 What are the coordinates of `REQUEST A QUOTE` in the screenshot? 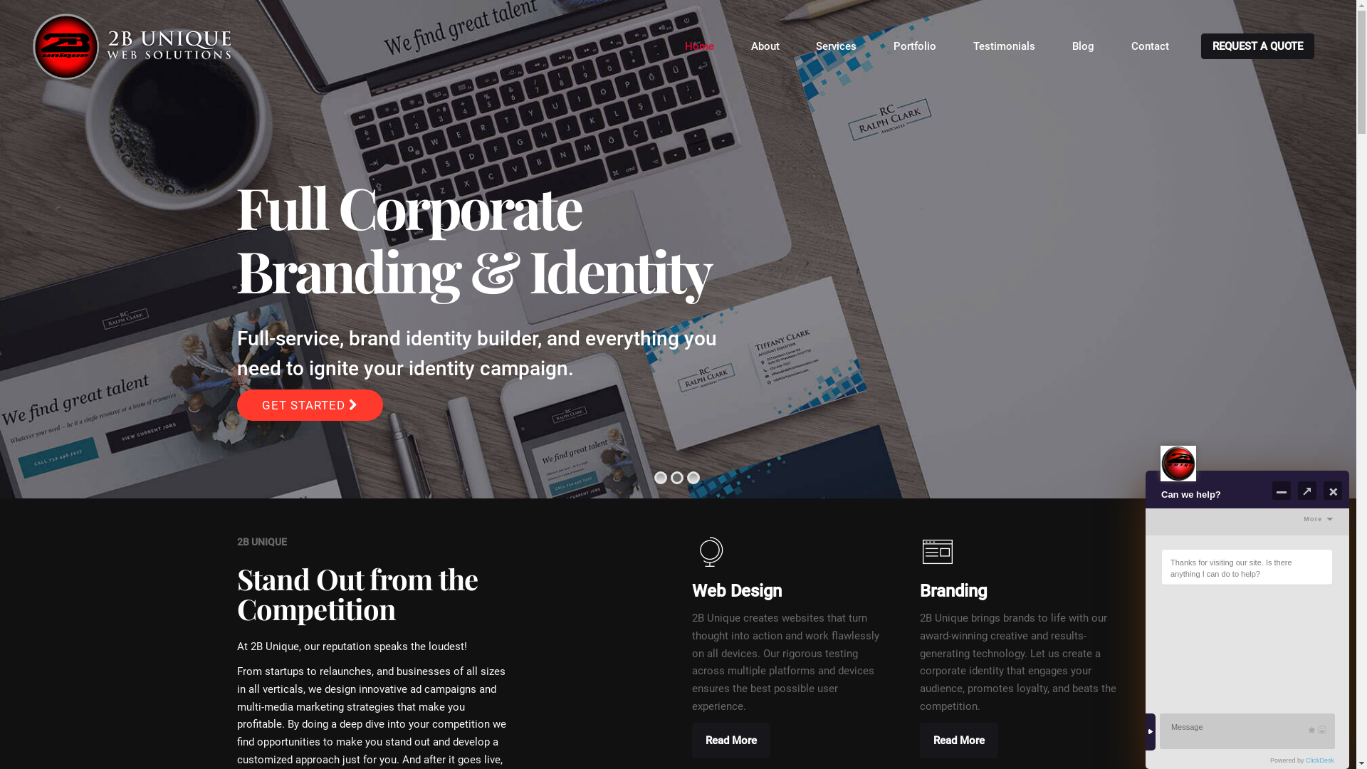 It's located at (1257, 46).